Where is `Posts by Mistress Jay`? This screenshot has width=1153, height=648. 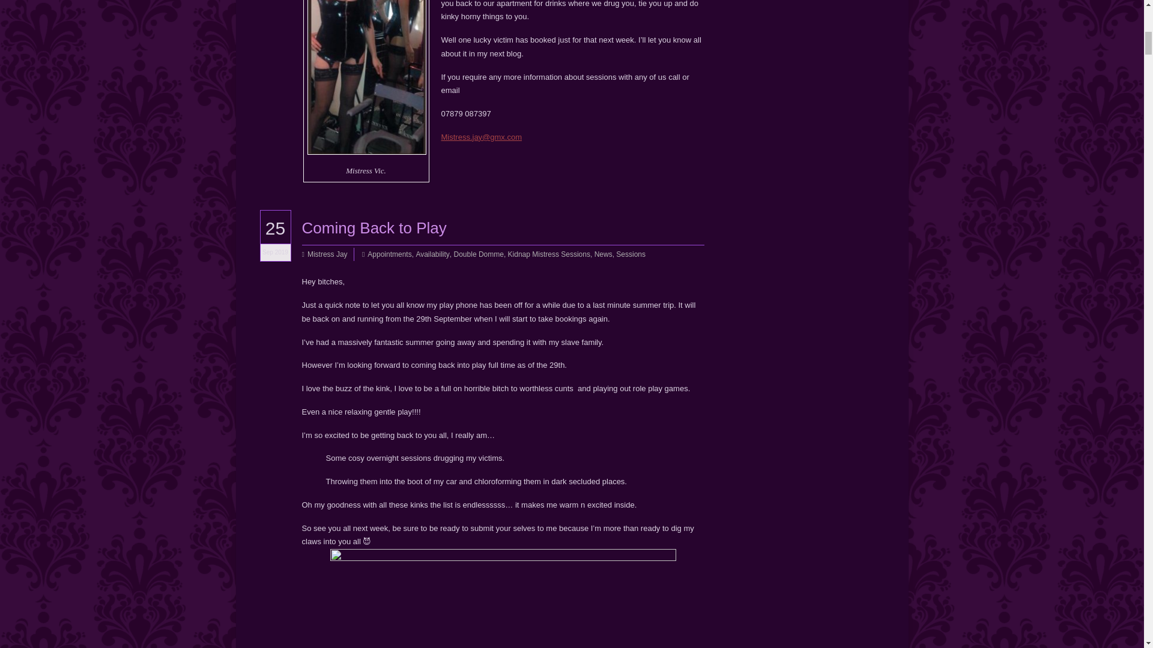
Posts by Mistress Jay is located at coordinates (328, 254).